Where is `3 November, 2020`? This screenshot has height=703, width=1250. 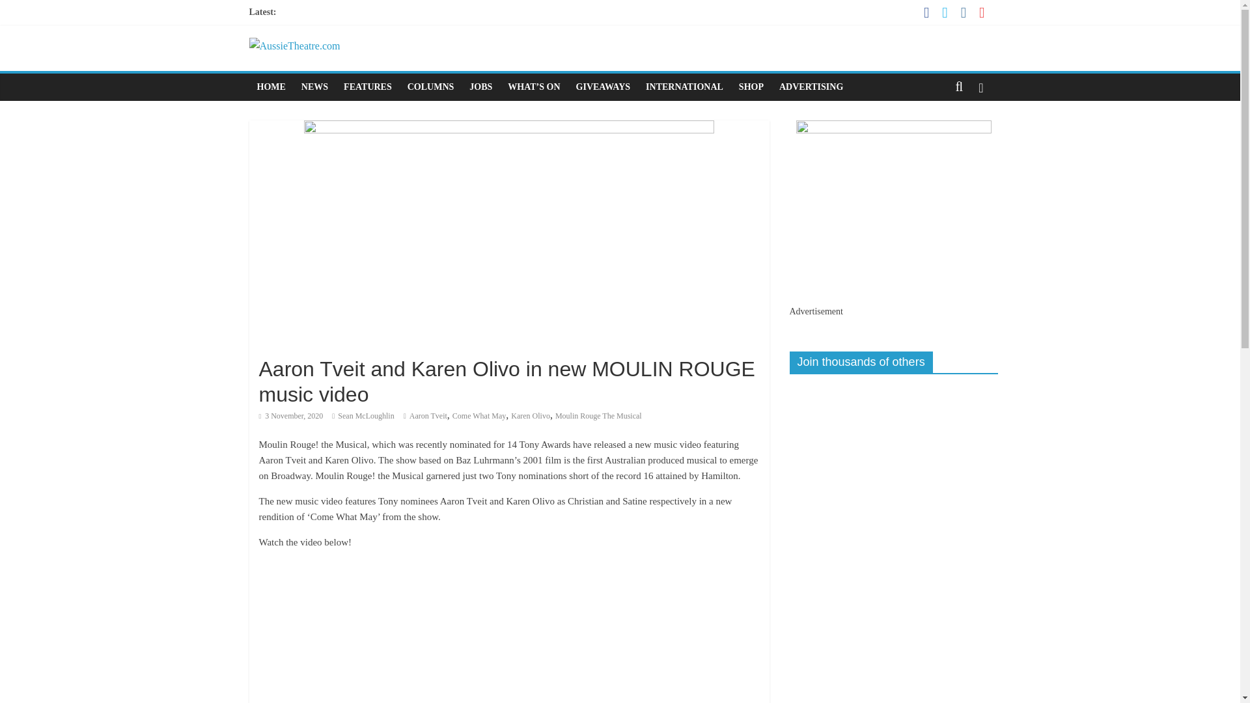 3 November, 2020 is located at coordinates (291, 415).